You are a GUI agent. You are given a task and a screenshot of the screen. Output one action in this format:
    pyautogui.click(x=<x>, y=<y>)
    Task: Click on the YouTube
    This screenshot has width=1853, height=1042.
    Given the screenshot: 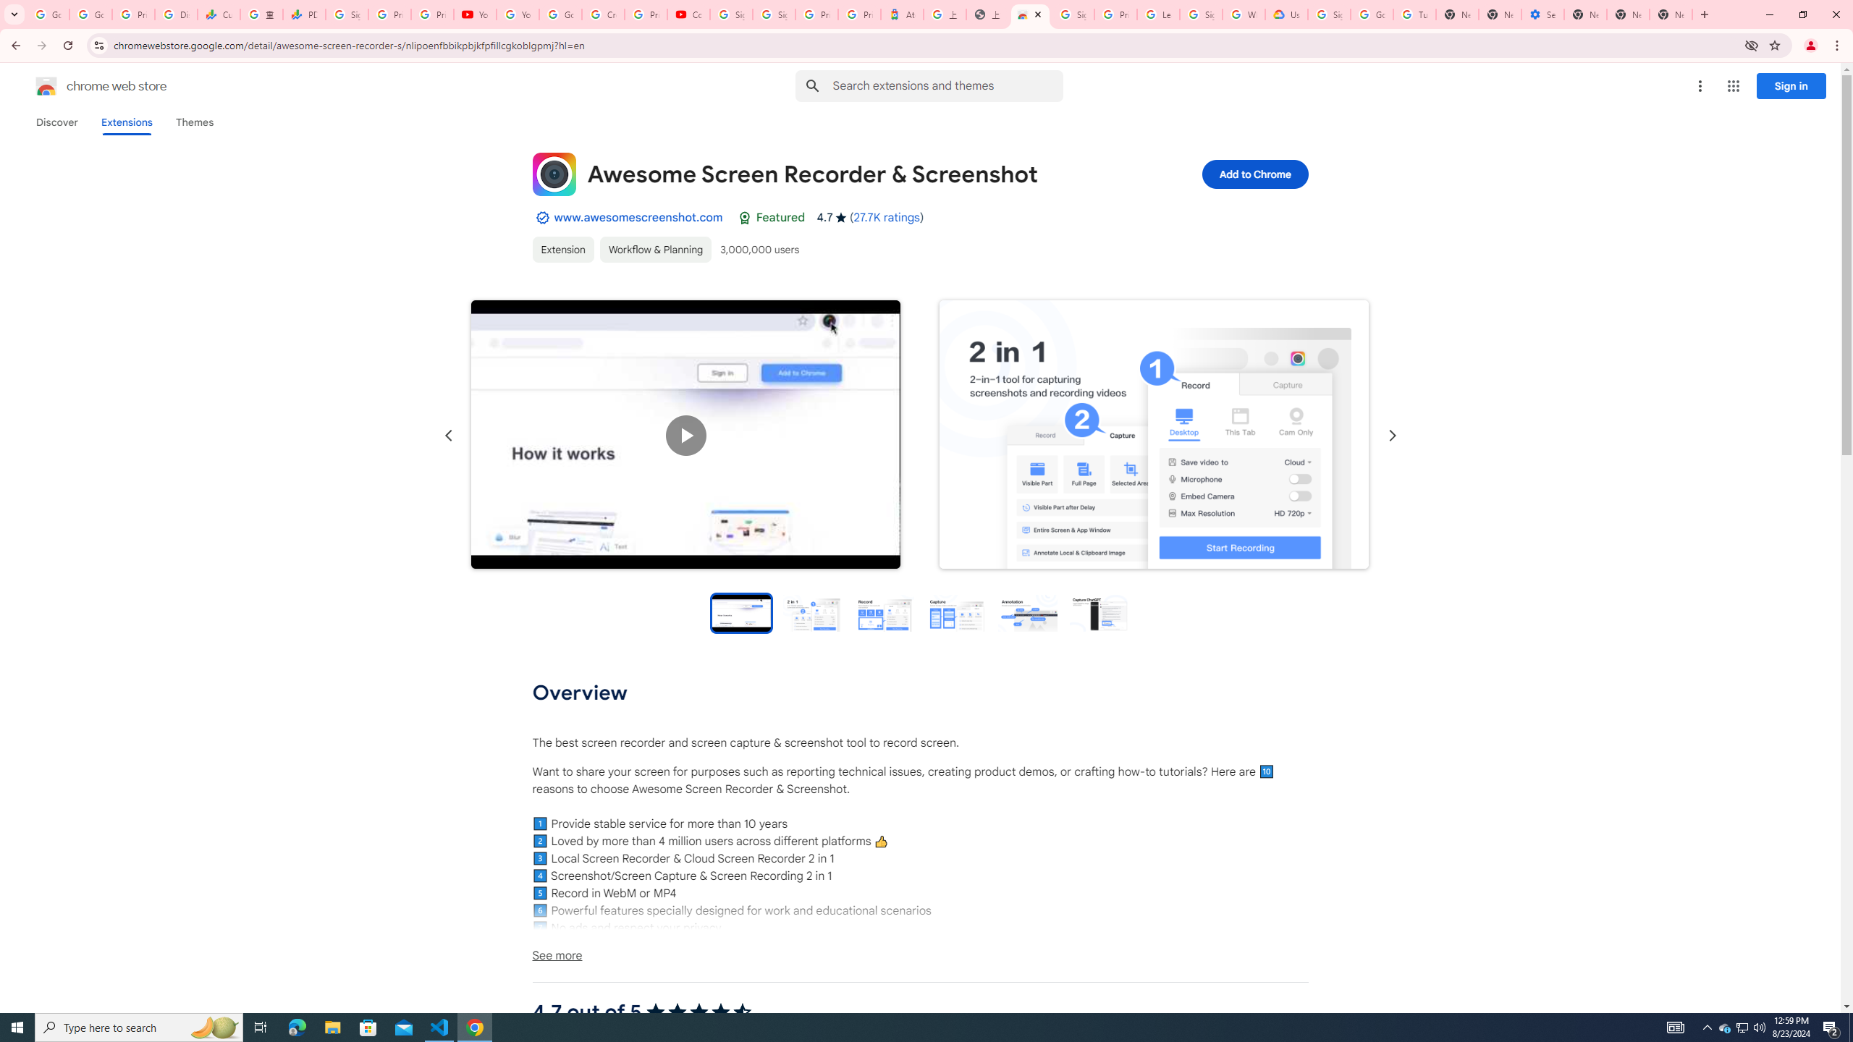 What is the action you would take?
    pyautogui.click(x=518, y=14)
    